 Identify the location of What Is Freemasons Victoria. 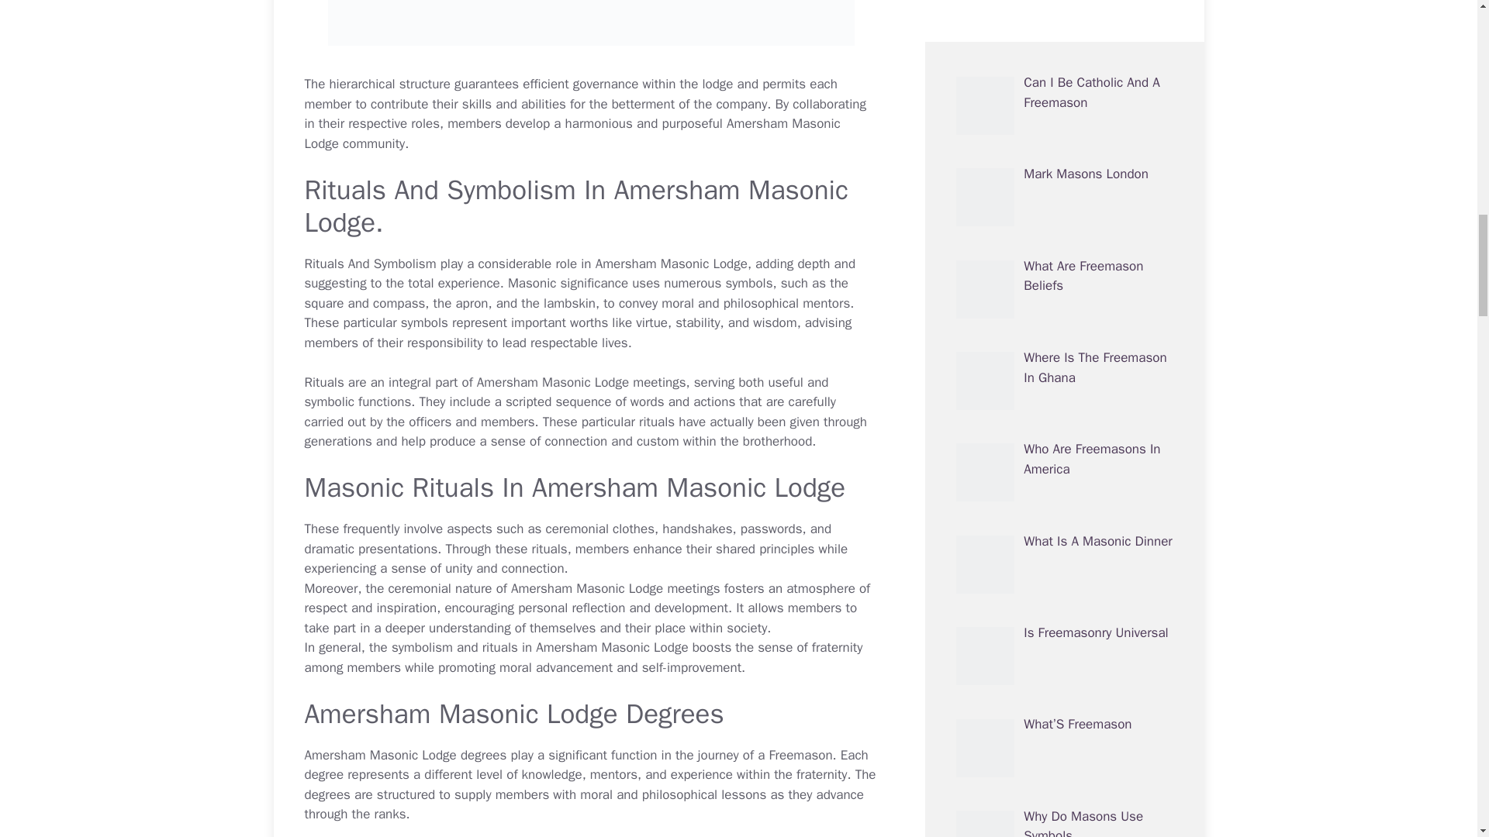
(1038, 422).